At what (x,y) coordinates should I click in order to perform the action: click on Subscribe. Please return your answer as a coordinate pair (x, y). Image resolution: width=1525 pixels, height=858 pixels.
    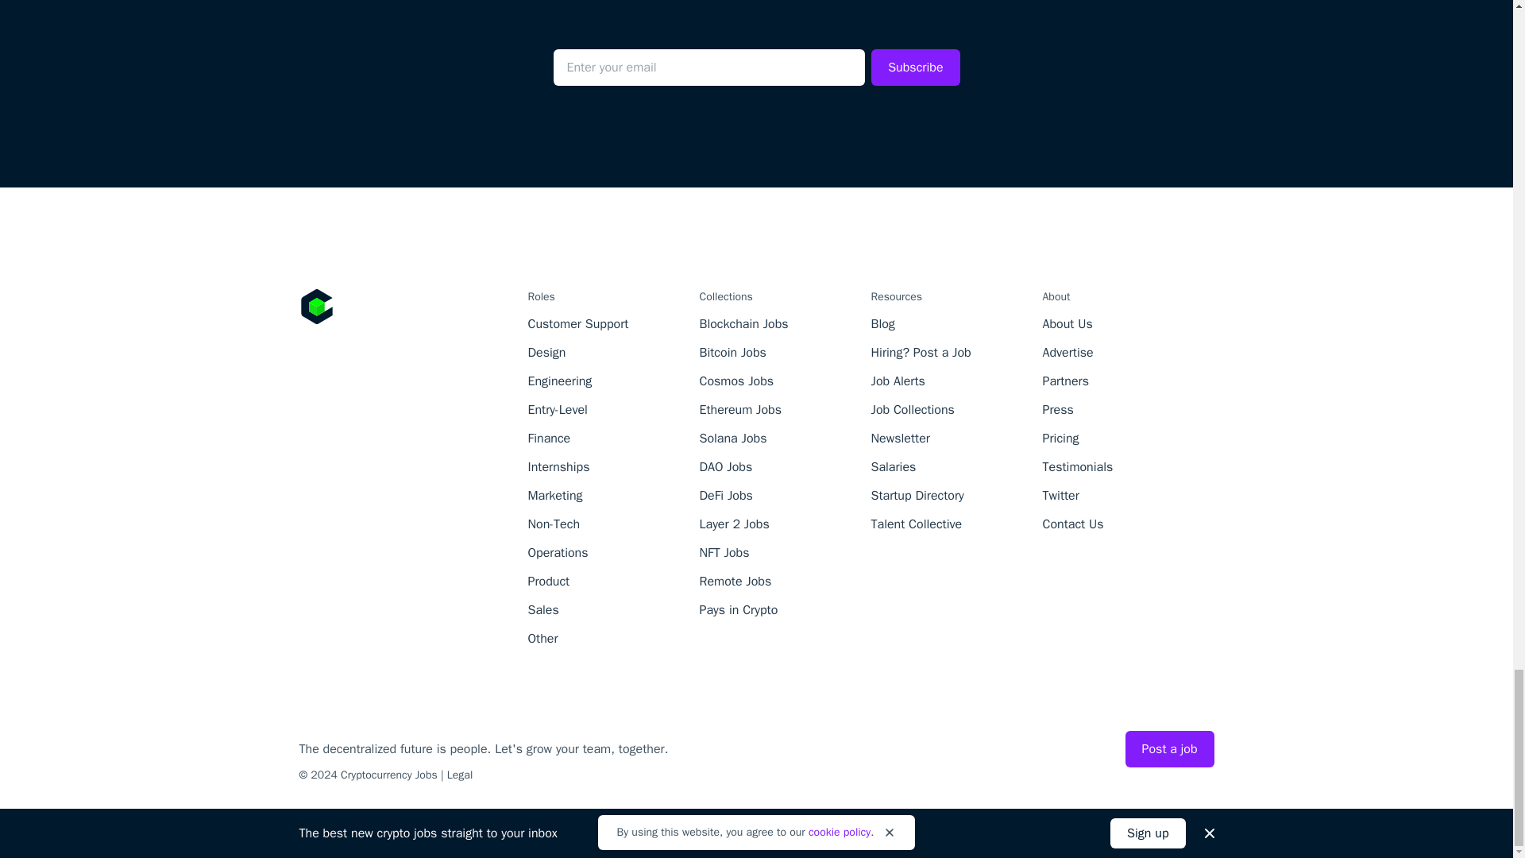
    Looking at the image, I should click on (915, 67).